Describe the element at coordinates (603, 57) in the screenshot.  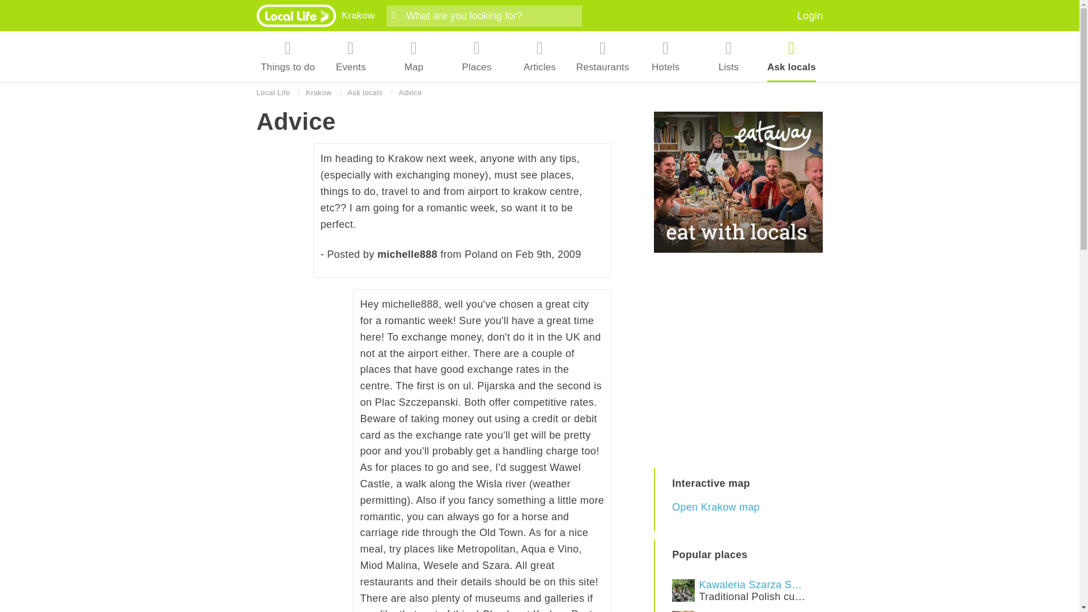
I see `Restaurants` at that location.